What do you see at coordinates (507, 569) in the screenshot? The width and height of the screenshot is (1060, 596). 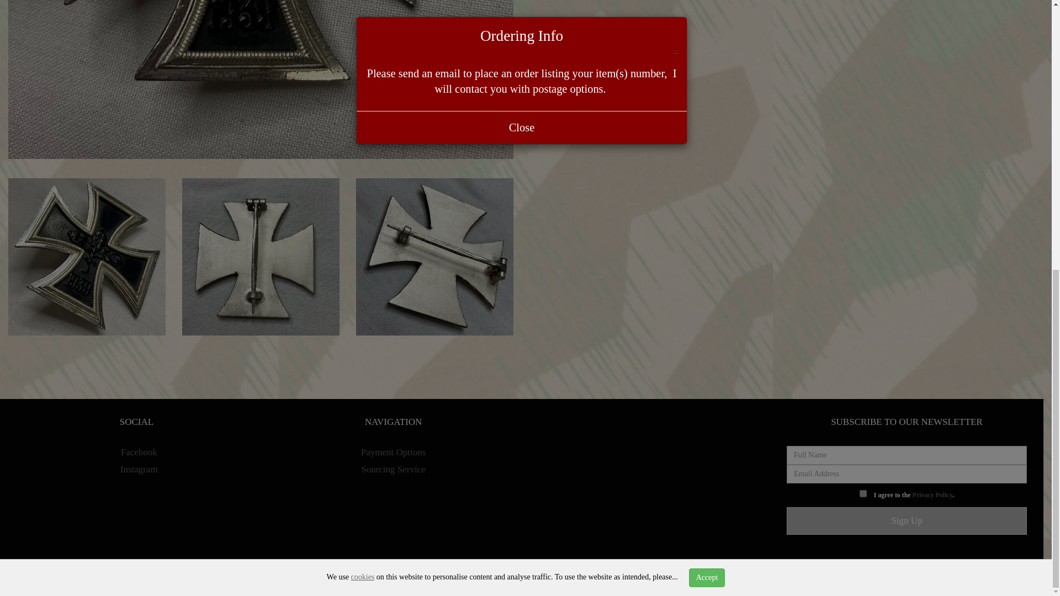 I see `Privacy` at bounding box center [507, 569].